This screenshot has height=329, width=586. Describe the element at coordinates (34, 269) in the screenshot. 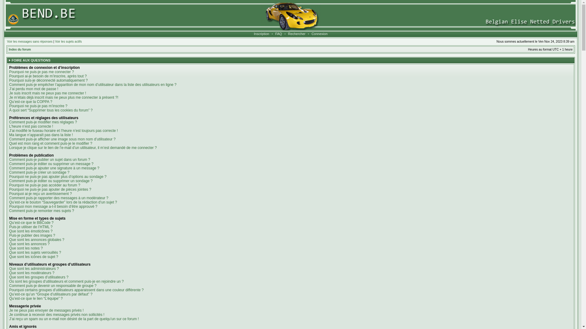

I see `Que sont les administrateurs ?` at that location.